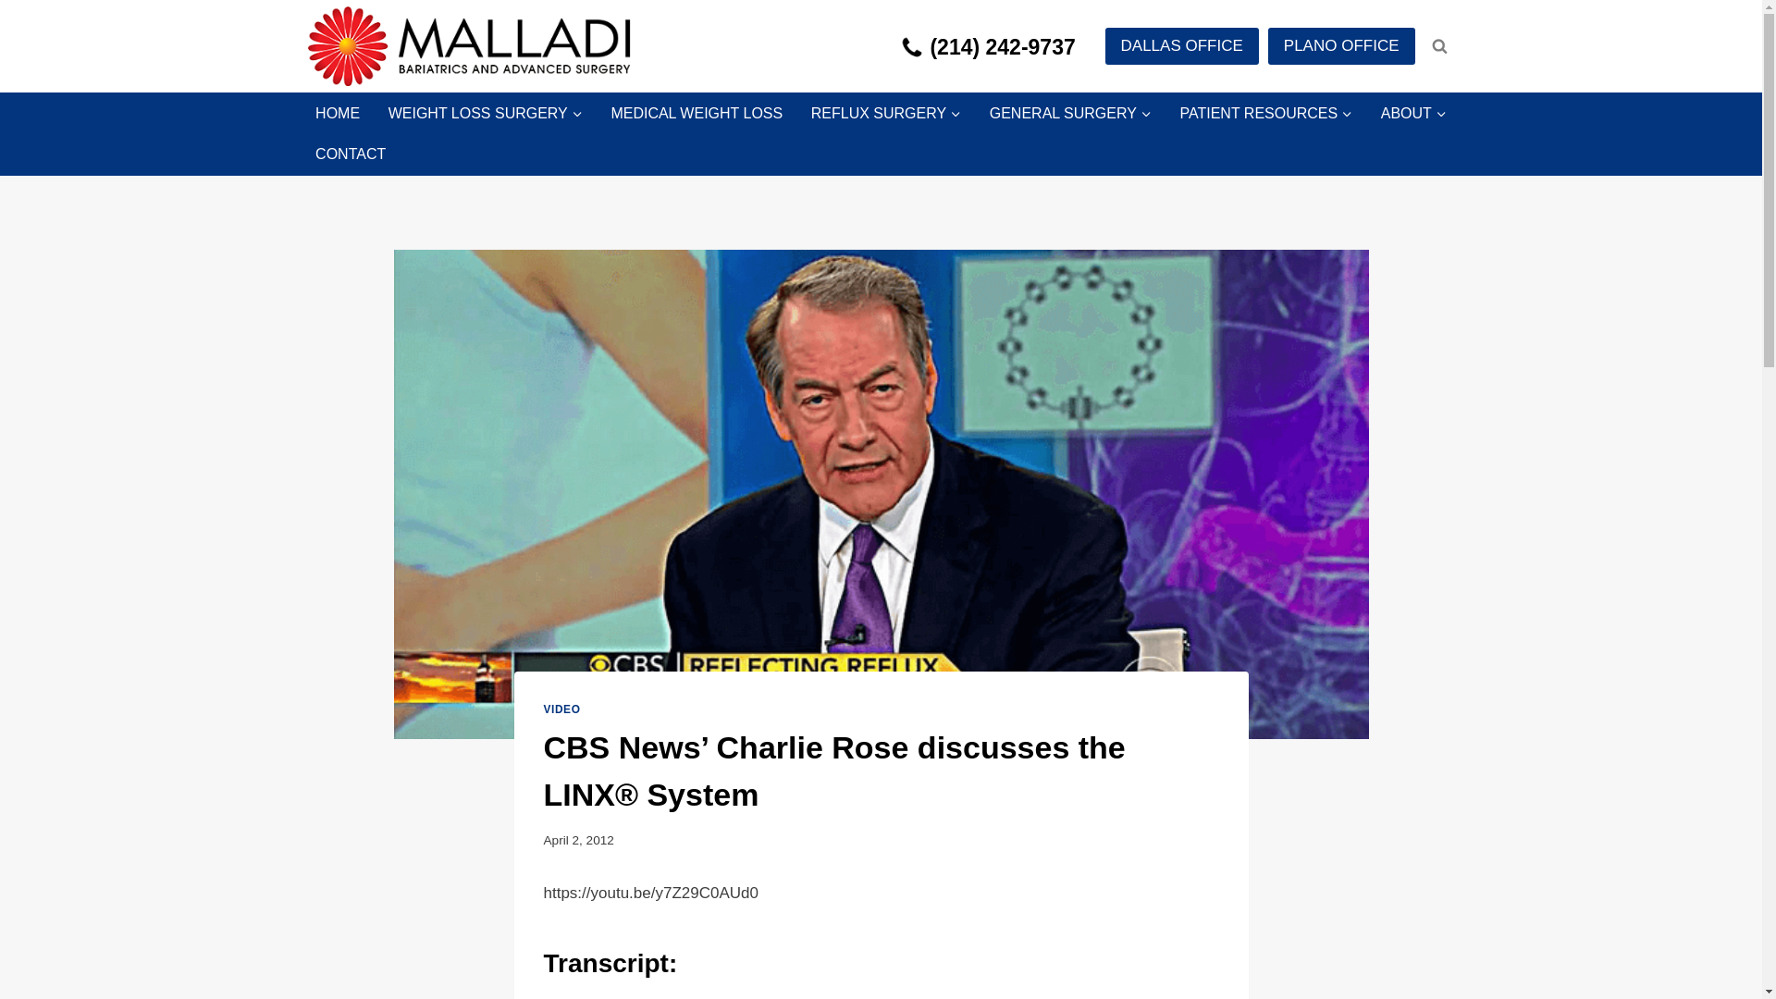 The height and width of the screenshot is (999, 1776). I want to click on PATIENT RESOURCES, so click(1265, 113).